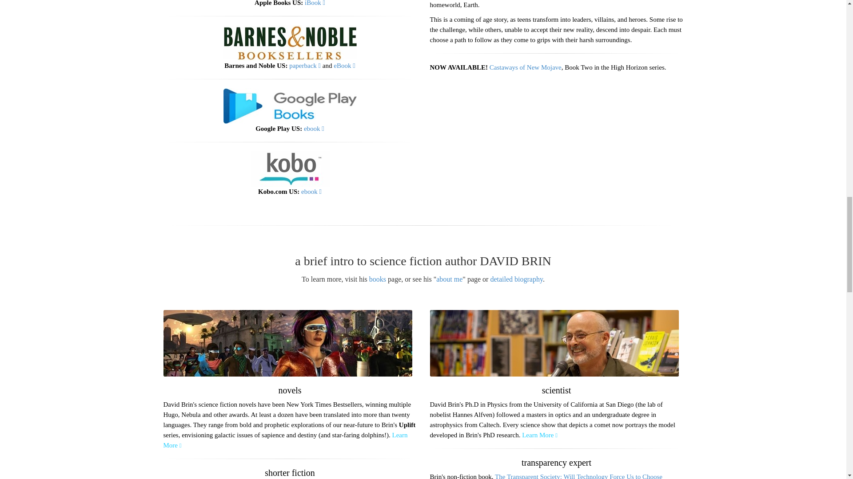 The height and width of the screenshot is (479, 853). Describe the element at coordinates (449, 279) in the screenshot. I see `about DAVID BRIN` at that location.